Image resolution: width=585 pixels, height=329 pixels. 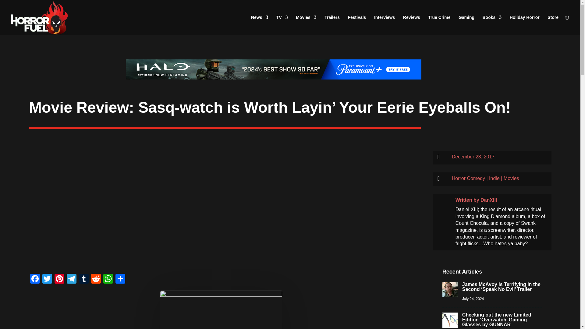 What do you see at coordinates (59, 279) in the screenshot?
I see `Pinterest` at bounding box center [59, 279].